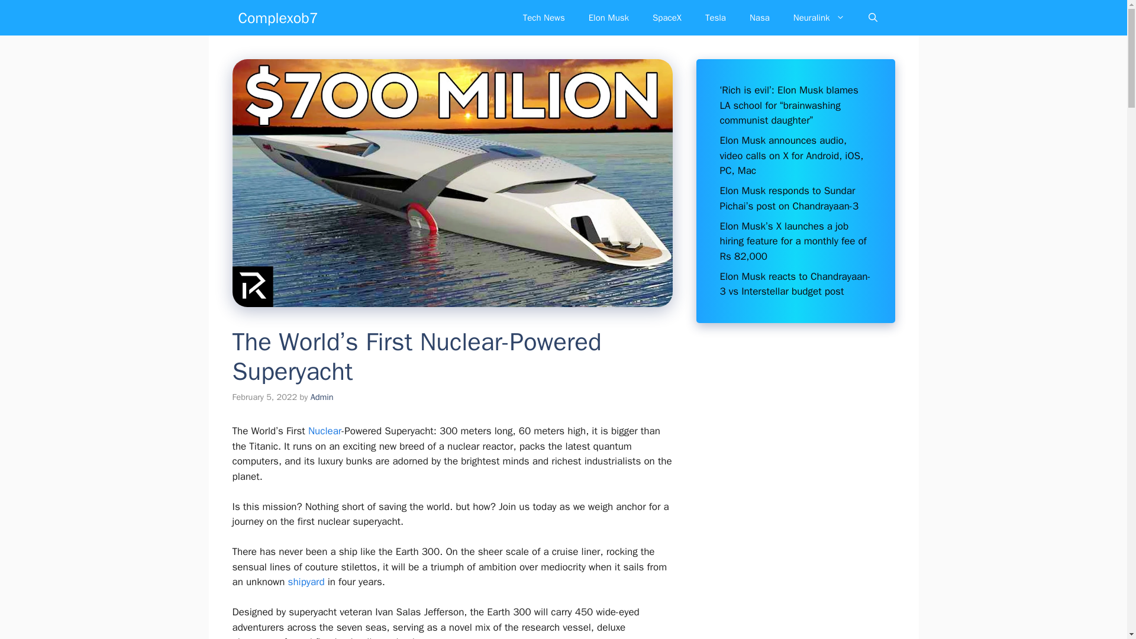 The image size is (1136, 639). I want to click on SpaceX, so click(666, 18).